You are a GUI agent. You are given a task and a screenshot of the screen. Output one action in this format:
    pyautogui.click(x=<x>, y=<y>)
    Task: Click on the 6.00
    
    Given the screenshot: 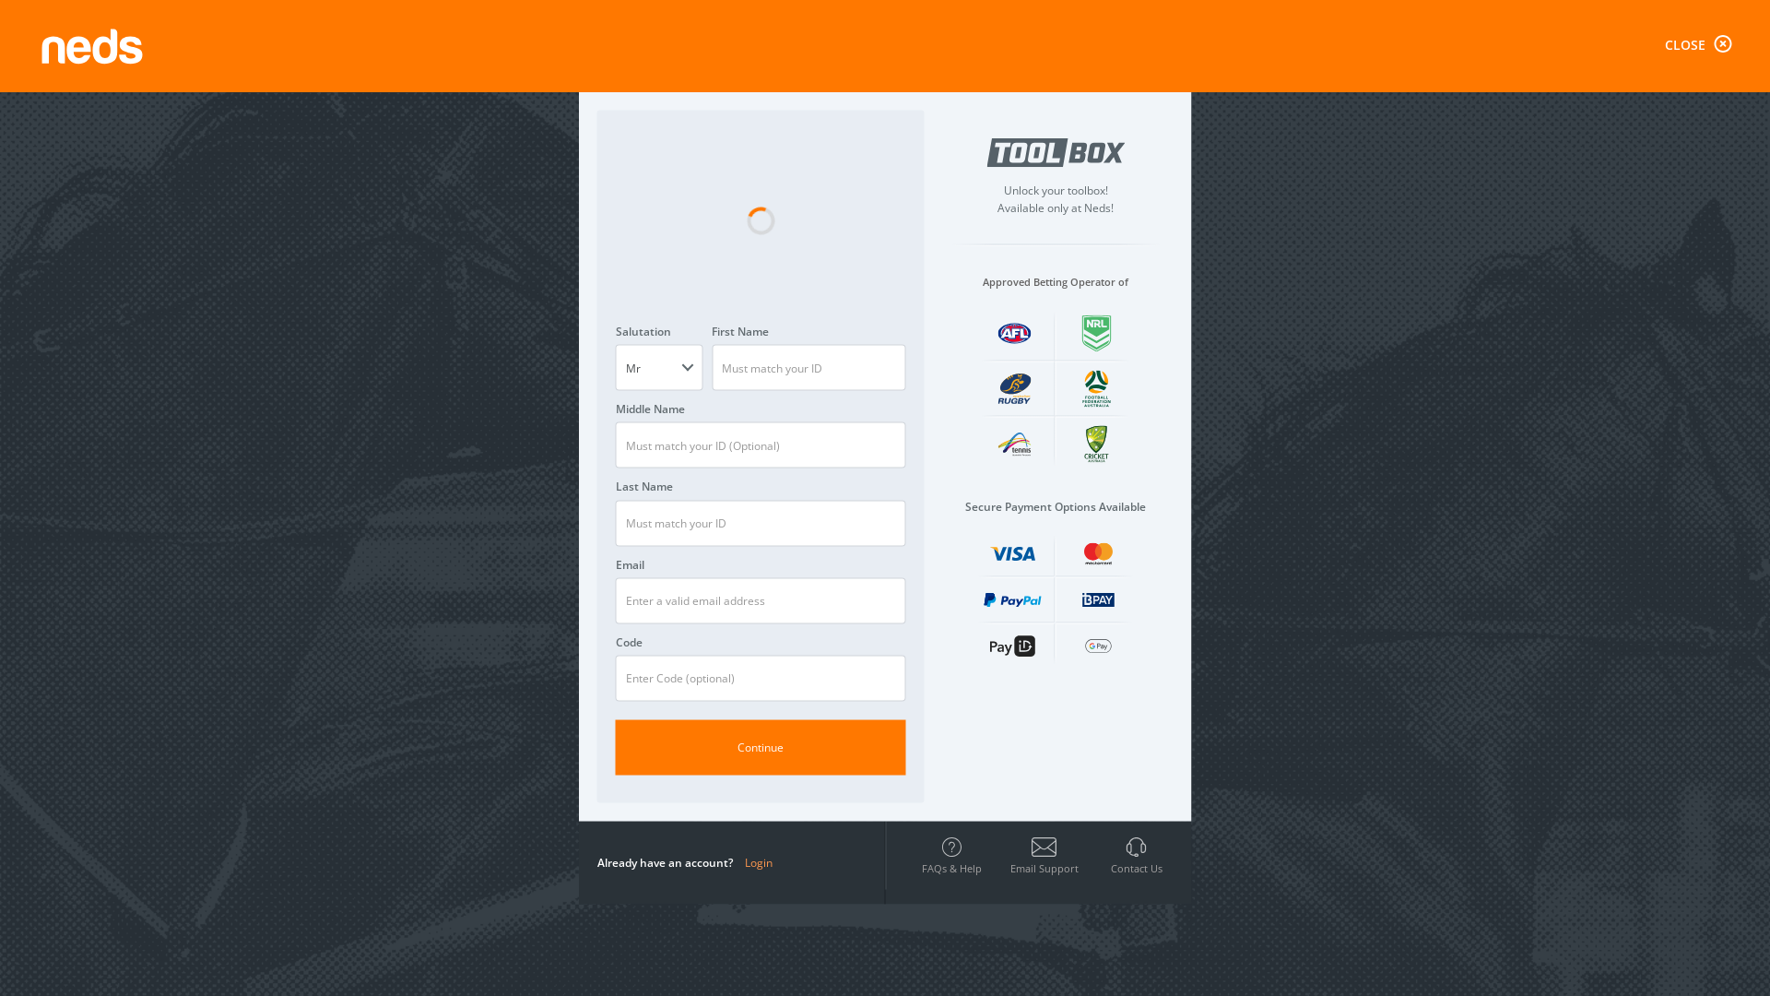 What is the action you would take?
    pyautogui.click(x=1080, y=384)
    